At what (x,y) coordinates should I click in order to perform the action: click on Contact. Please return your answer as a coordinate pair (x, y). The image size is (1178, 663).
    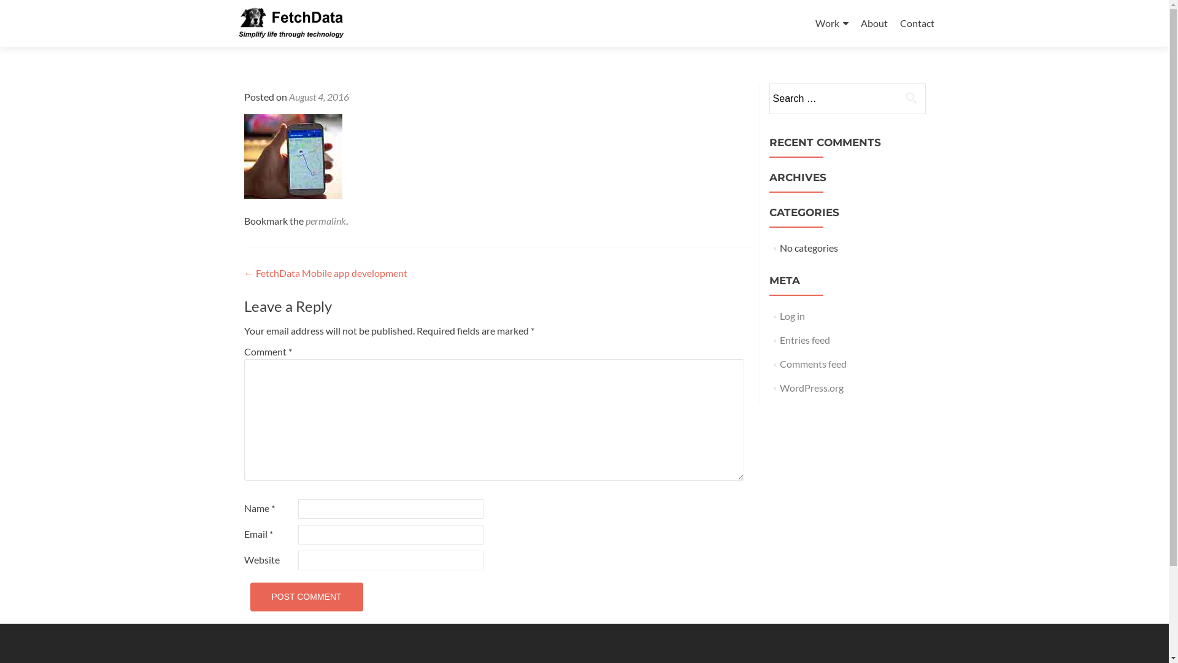
    Looking at the image, I should click on (917, 23).